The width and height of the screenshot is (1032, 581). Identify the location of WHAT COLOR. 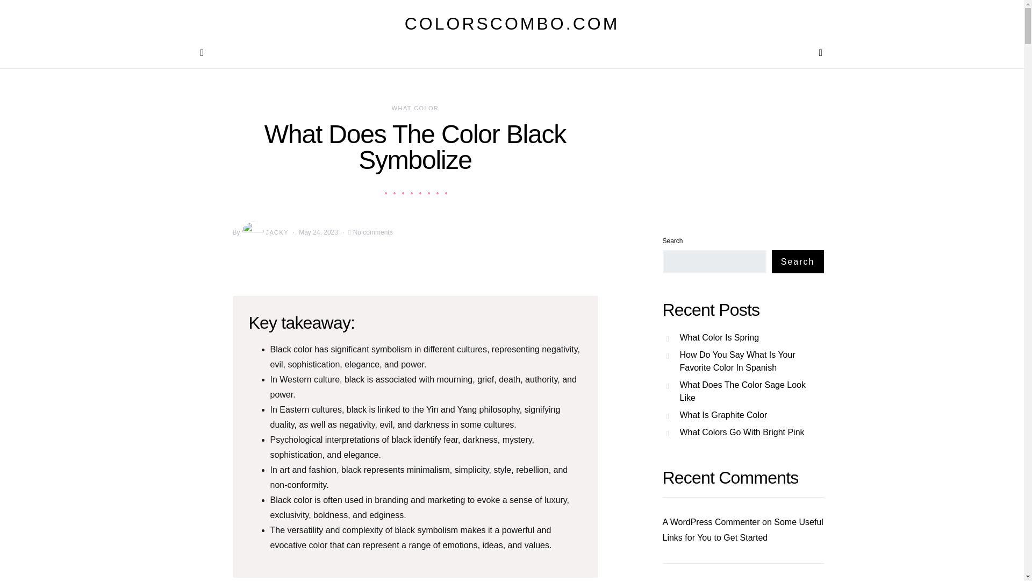
(415, 108).